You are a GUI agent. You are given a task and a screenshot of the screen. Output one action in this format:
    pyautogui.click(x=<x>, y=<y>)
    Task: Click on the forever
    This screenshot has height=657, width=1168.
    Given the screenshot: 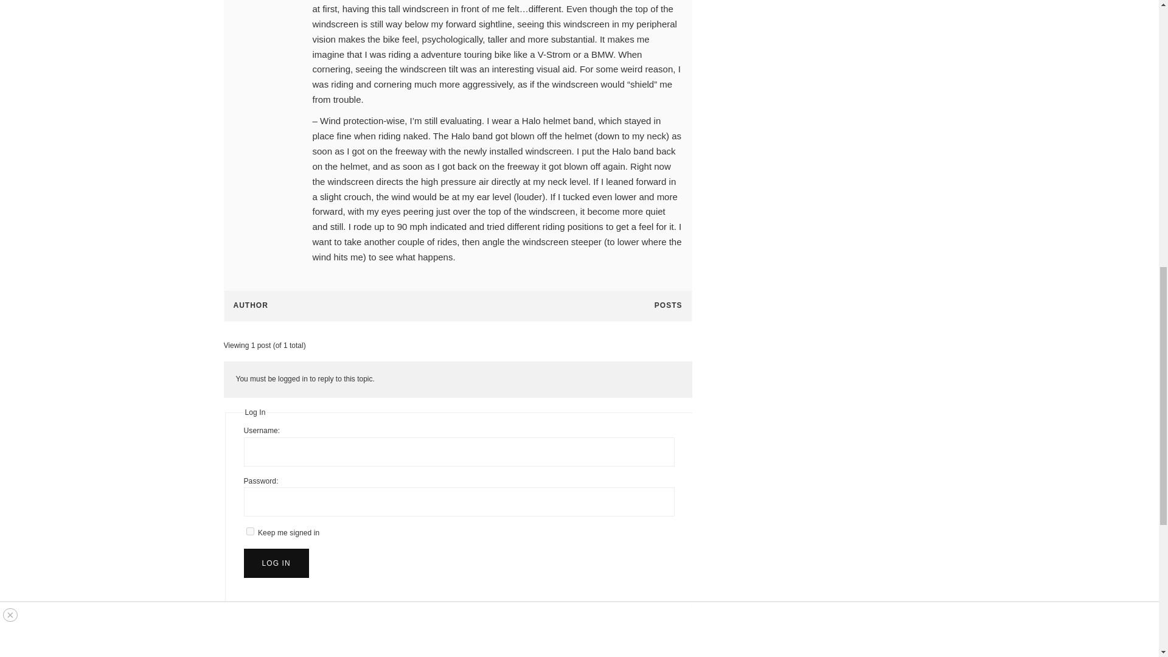 What is the action you would take?
    pyautogui.click(x=249, y=532)
    